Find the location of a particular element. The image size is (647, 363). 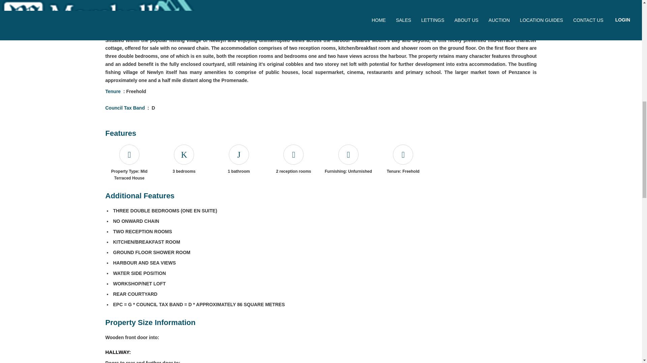

1 bathroom is located at coordinates (239, 155).